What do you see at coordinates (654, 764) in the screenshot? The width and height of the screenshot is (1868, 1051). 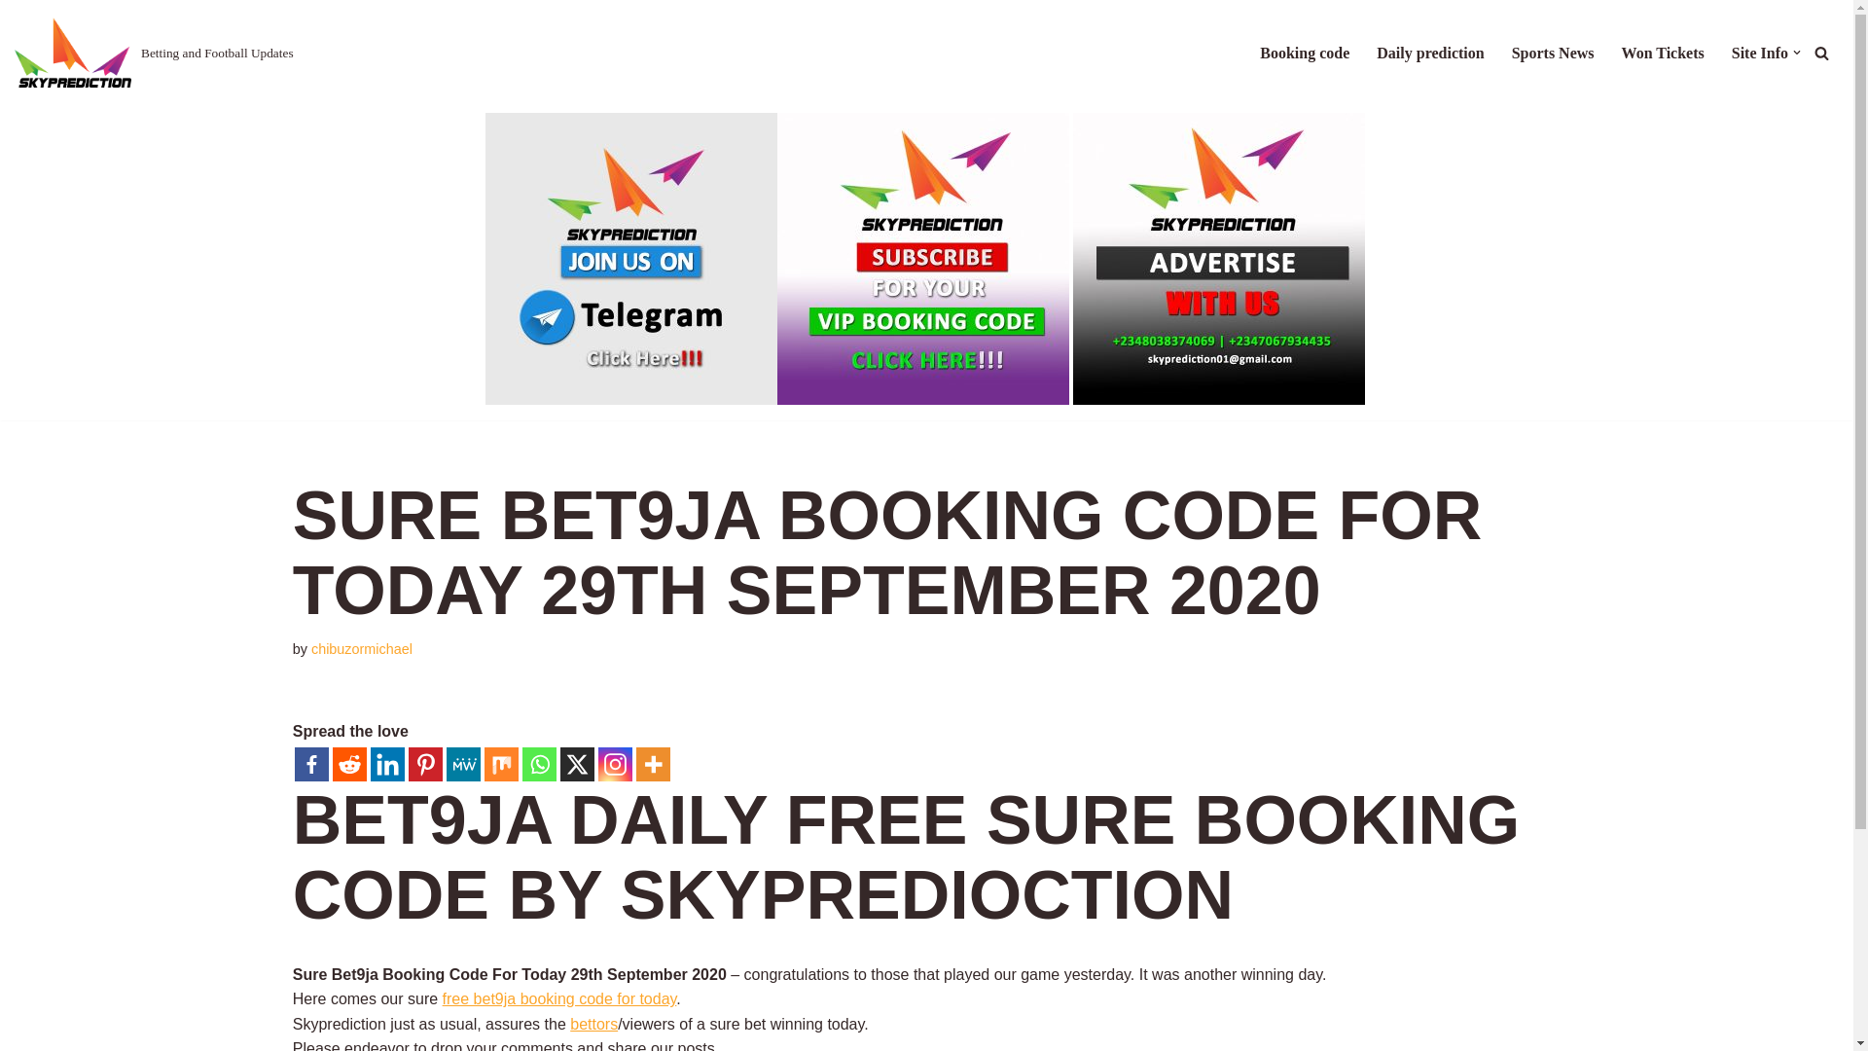 I see `More` at bounding box center [654, 764].